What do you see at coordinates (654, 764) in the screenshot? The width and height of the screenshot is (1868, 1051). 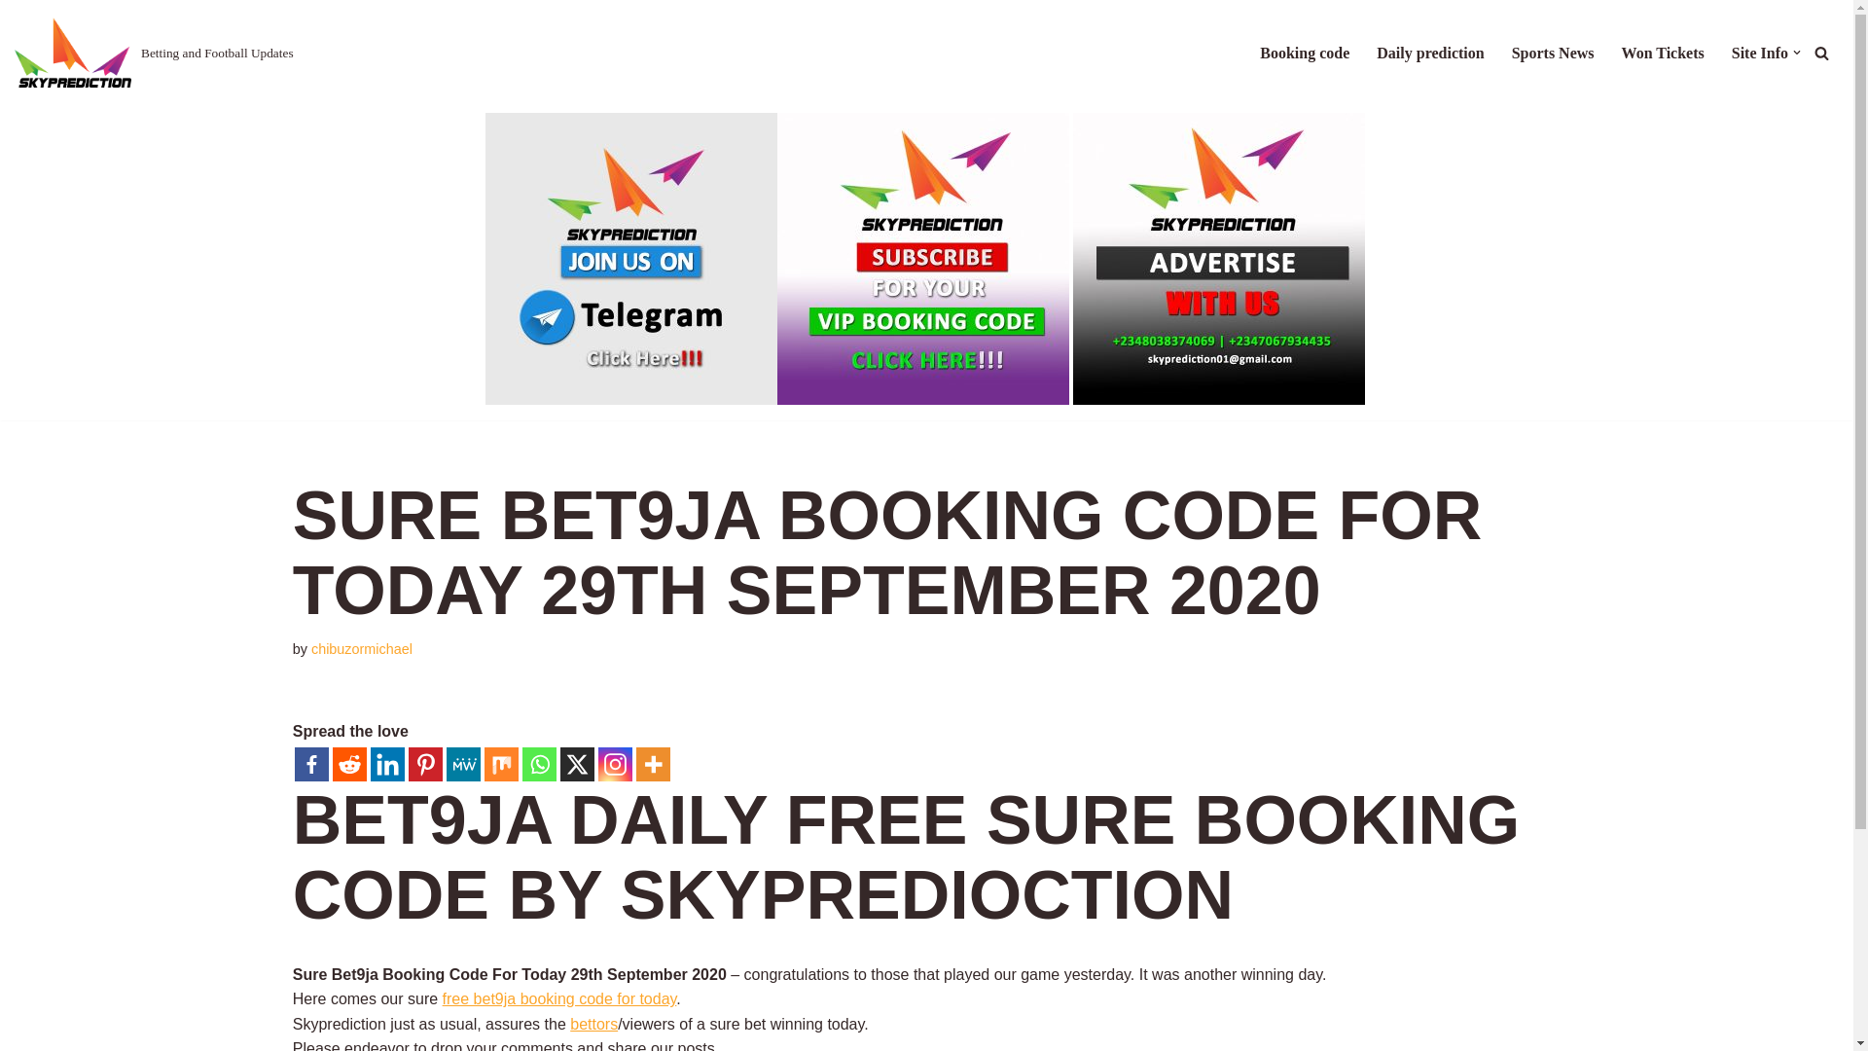 I see `More` at bounding box center [654, 764].